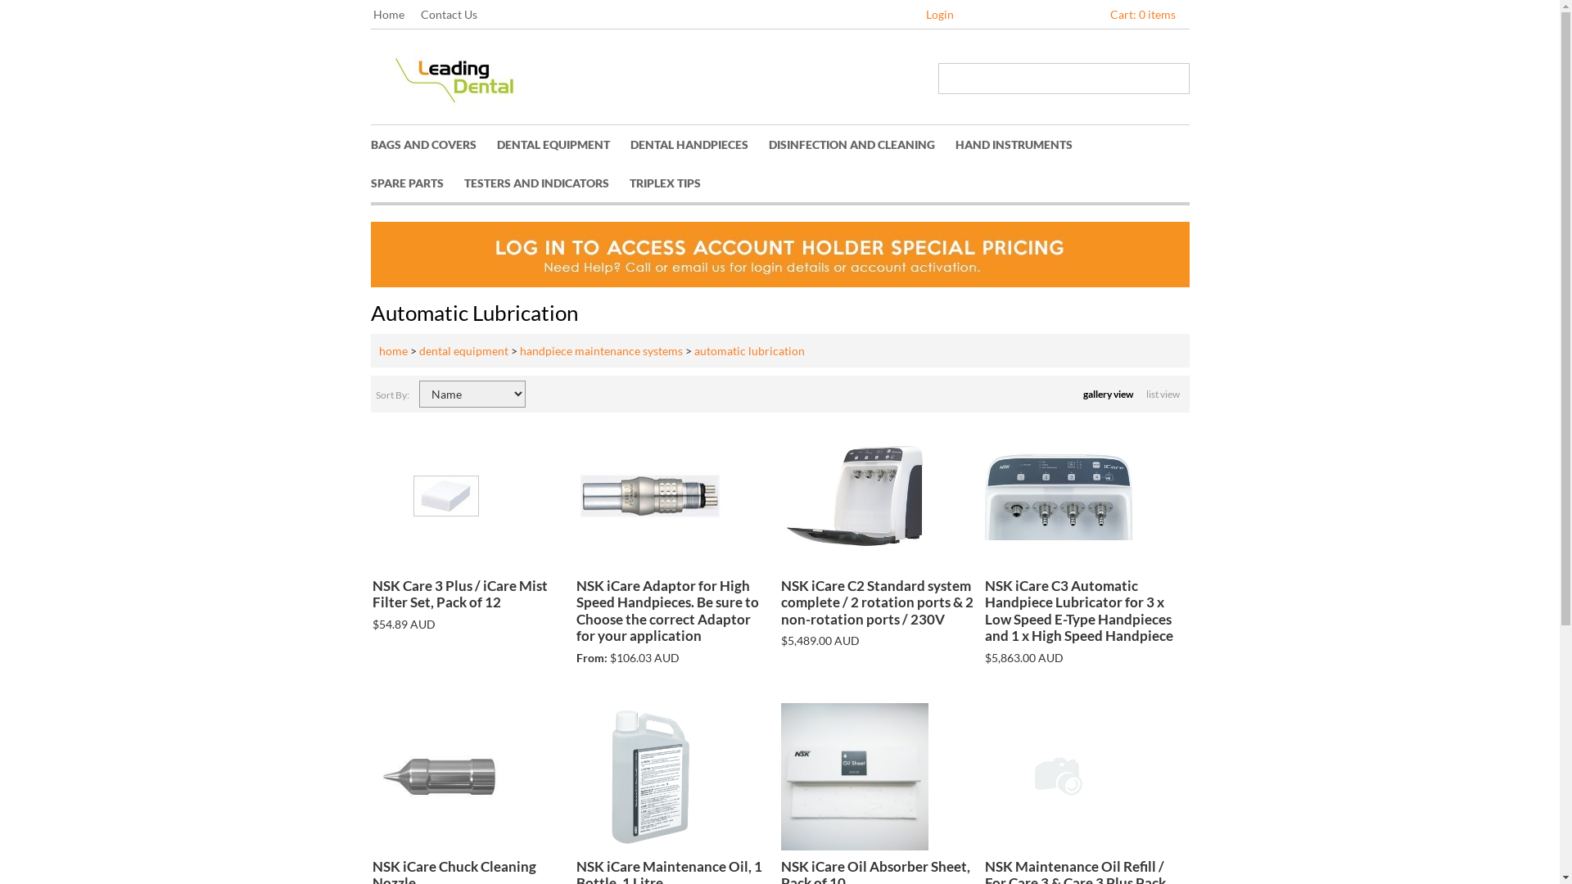  I want to click on list view, so click(1164, 395).